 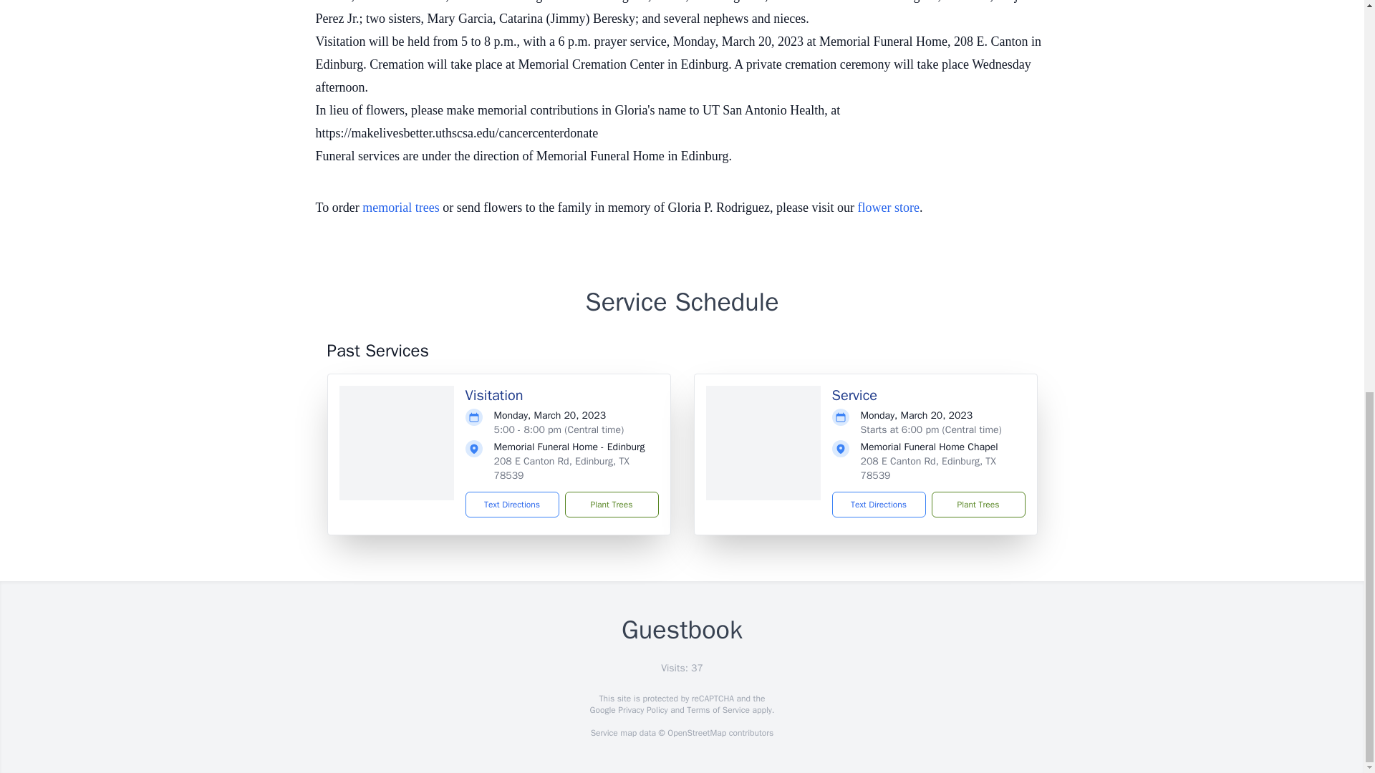 I want to click on Text Directions, so click(x=878, y=504).